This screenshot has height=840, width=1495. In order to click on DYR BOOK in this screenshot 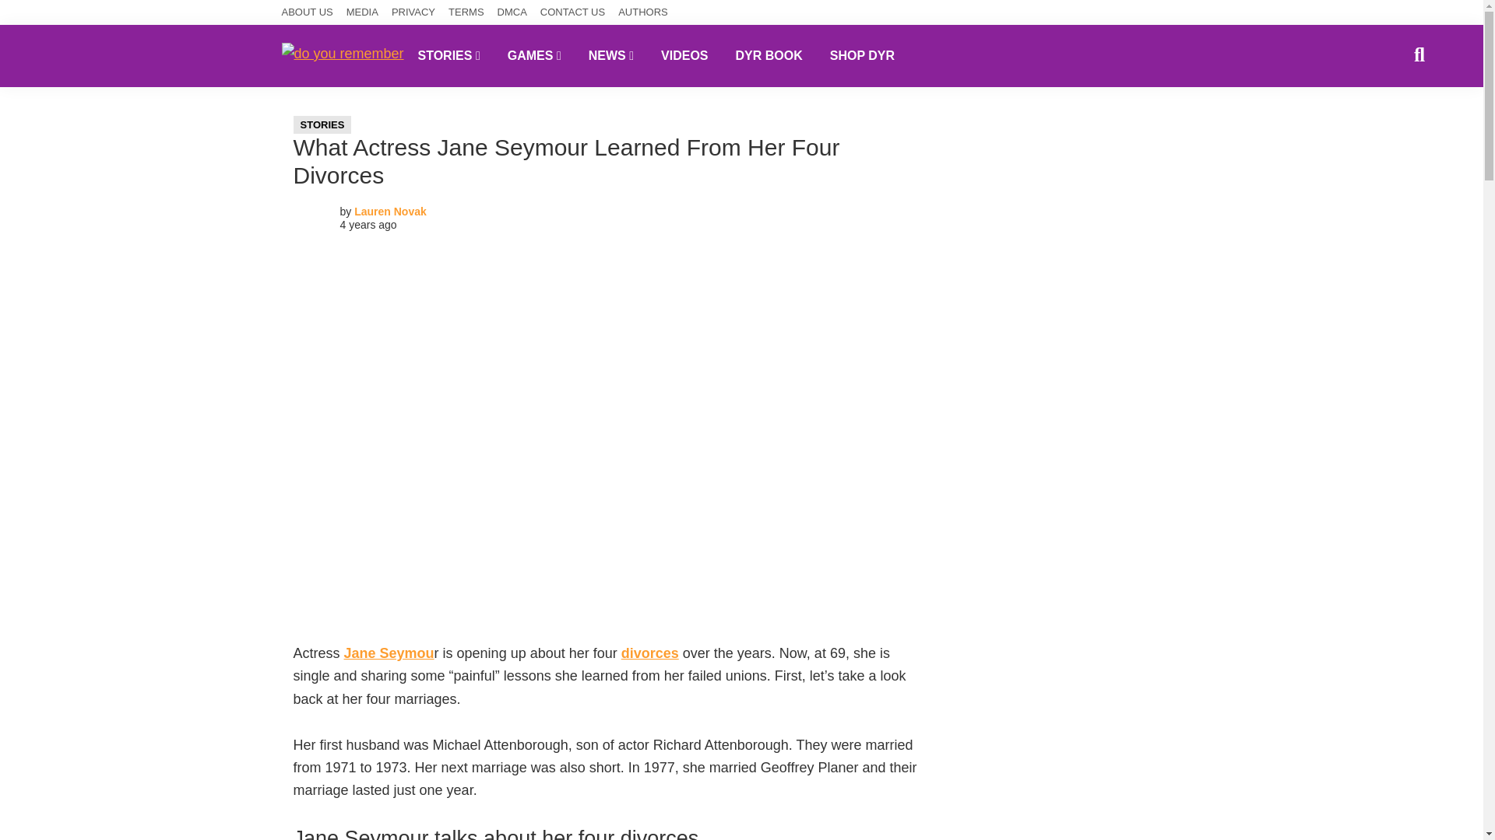, I will do `click(769, 55)`.